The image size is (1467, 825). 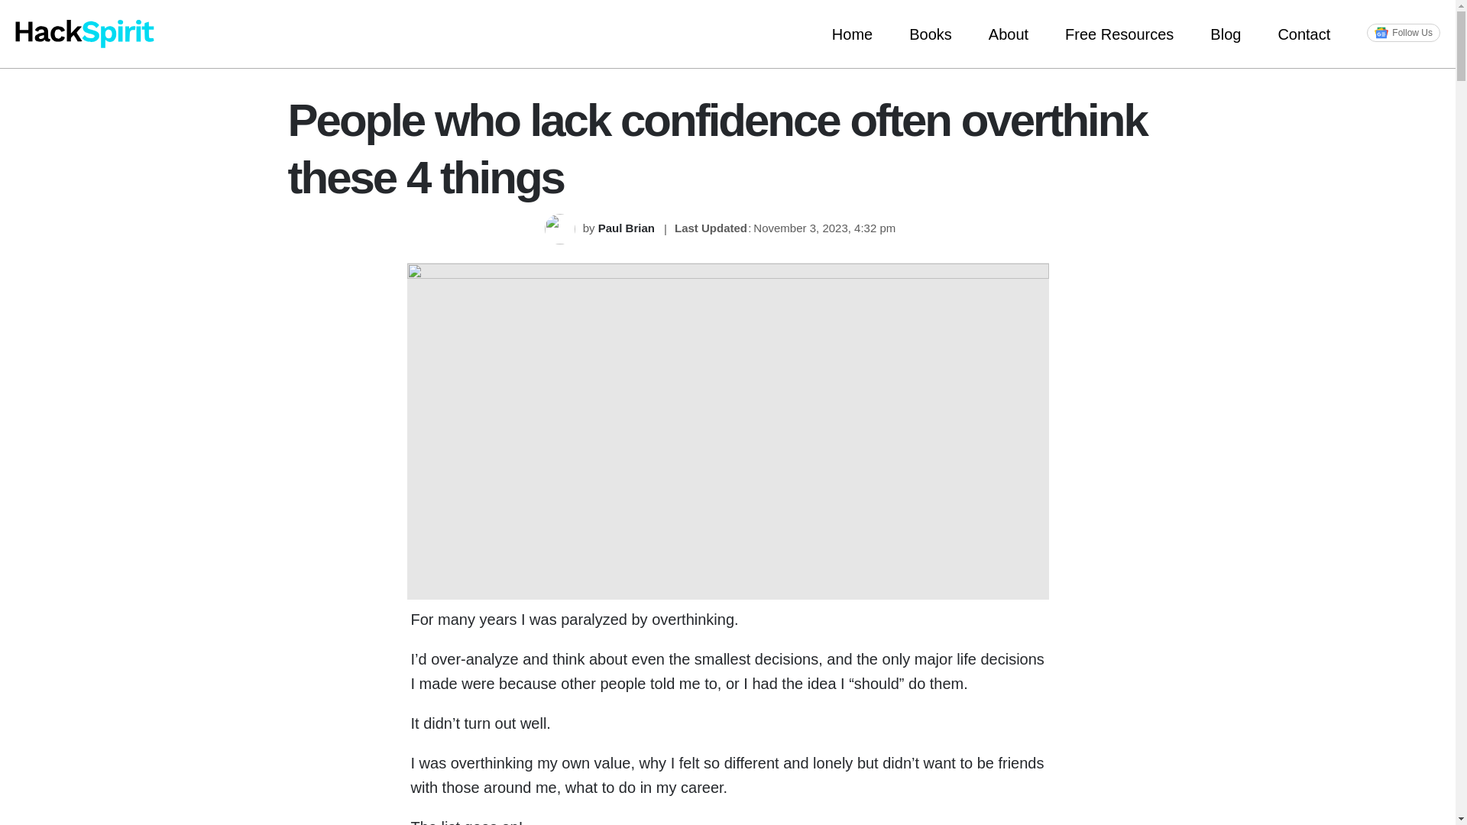 I want to click on Books, so click(x=930, y=34).